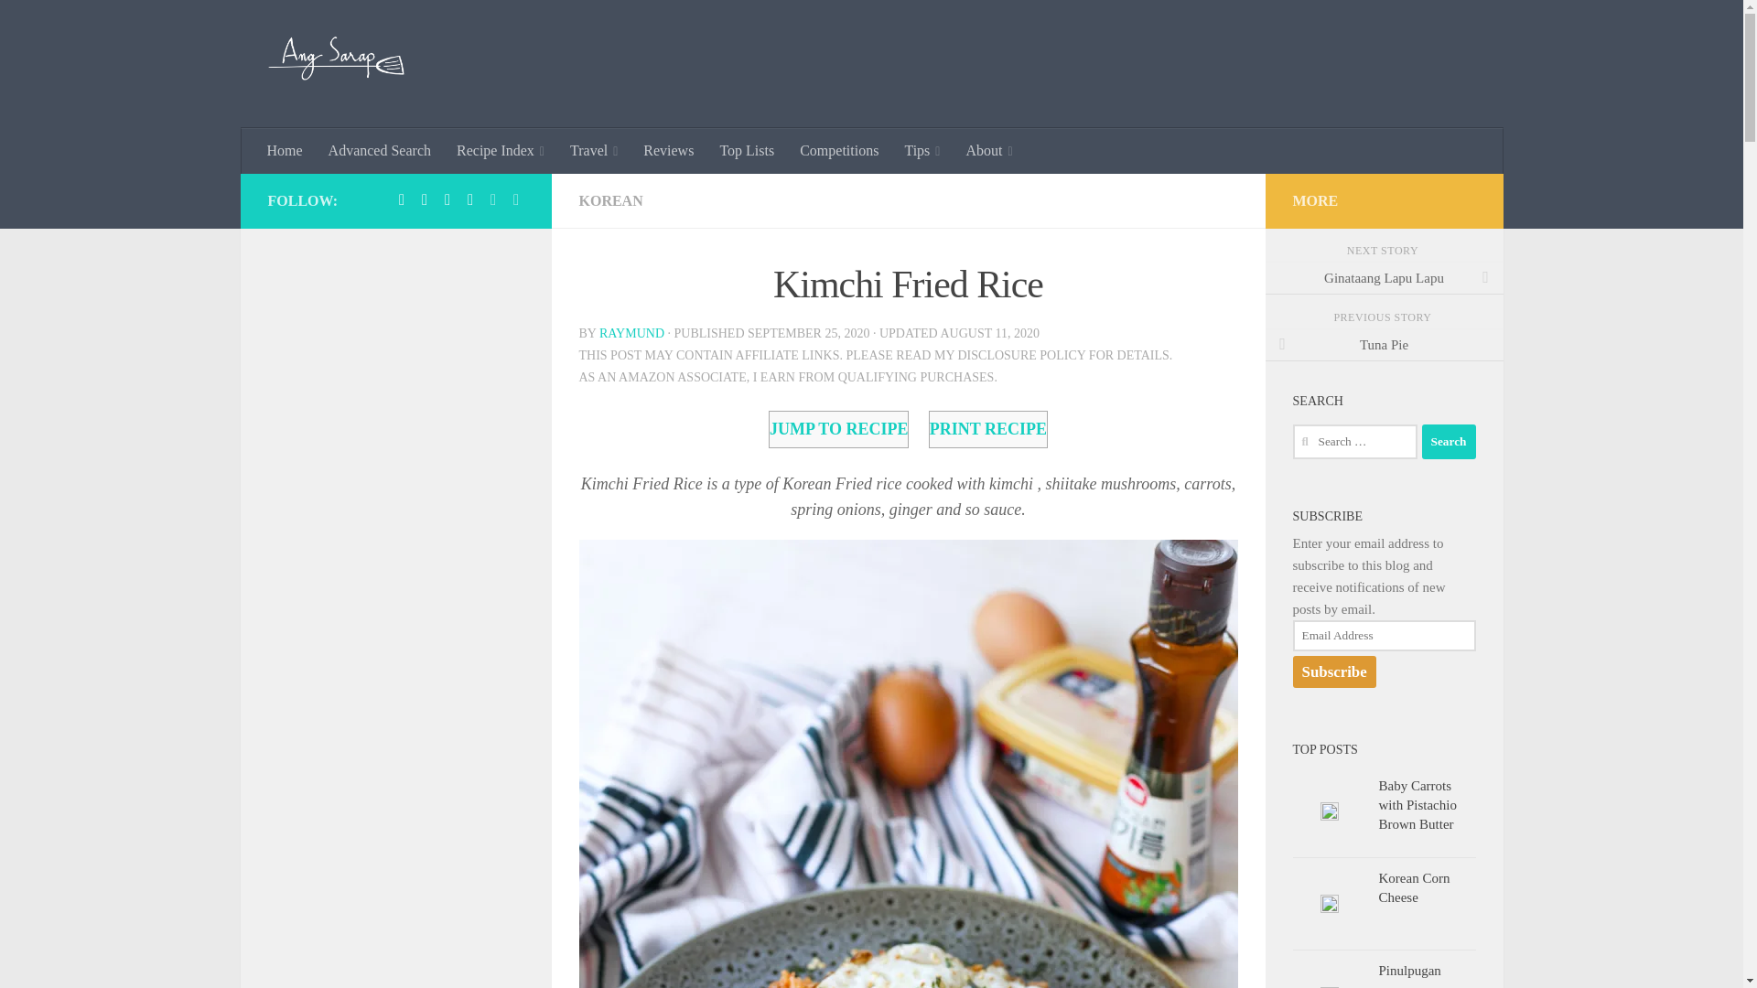 The image size is (1757, 988). Describe the element at coordinates (838, 430) in the screenshot. I see `JUMP TO RECIPE` at that location.